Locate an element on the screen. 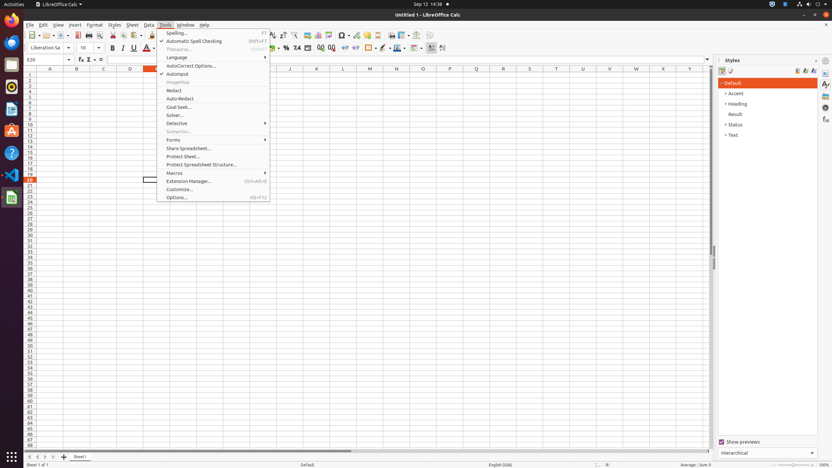 Image resolution: width=832 pixels, height=468 pixels. Share Spreadsheet... is located at coordinates (213, 148).